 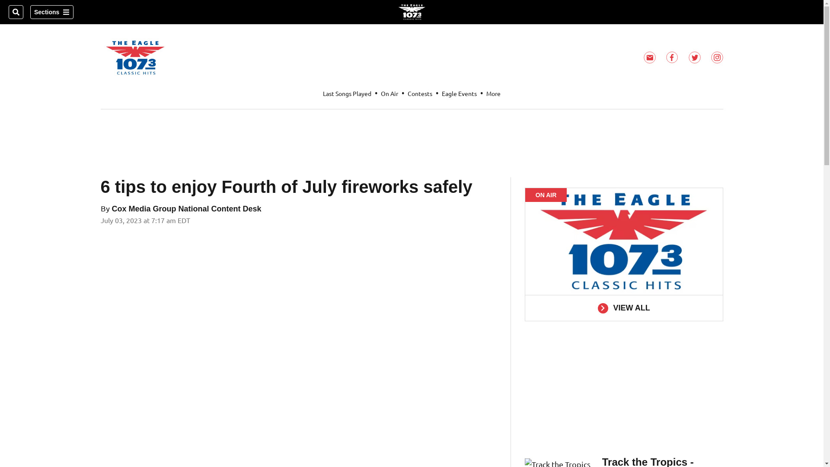 I want to click on Last Songs Played, so click(x=347, y=93).